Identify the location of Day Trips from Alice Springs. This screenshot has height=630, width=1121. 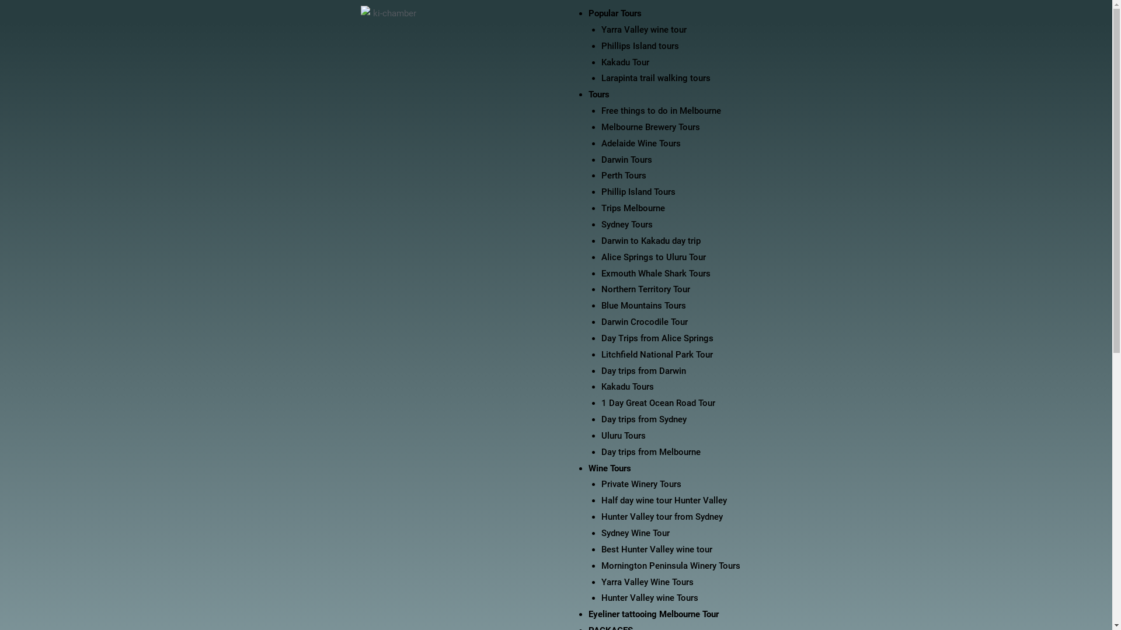
(657, 338).